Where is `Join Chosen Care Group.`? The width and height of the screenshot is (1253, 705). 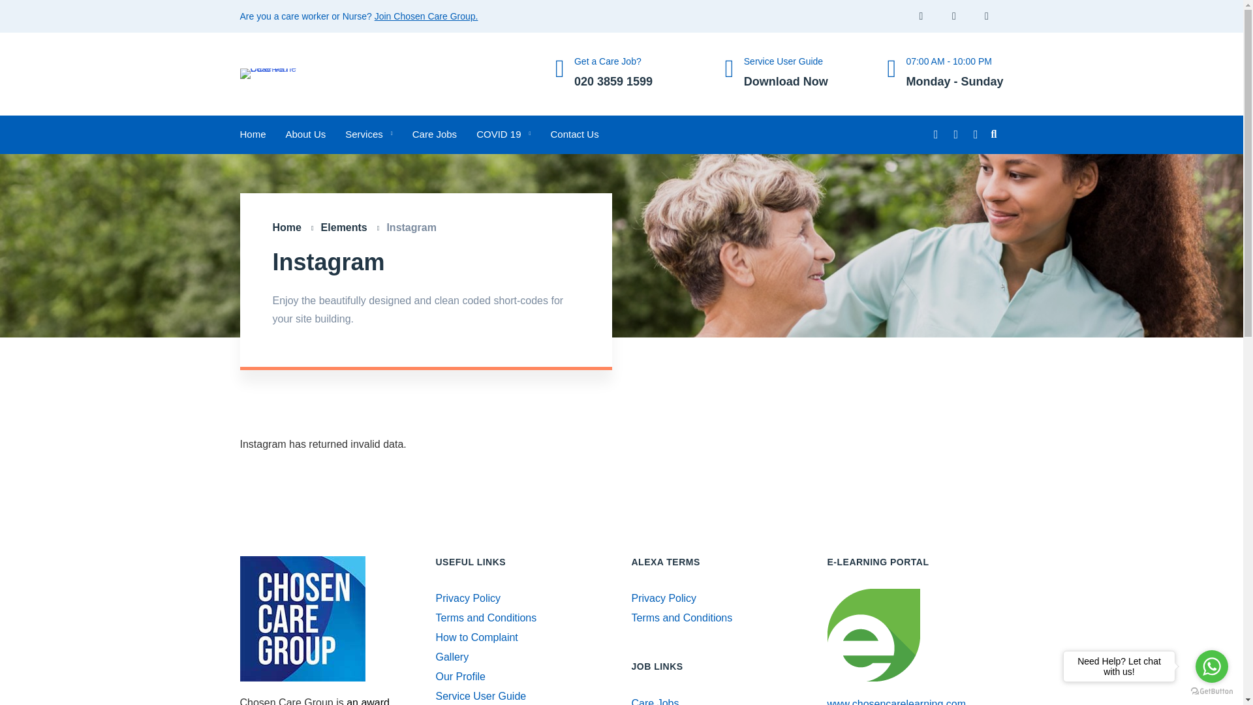
Join Chosen Care Group. is located at coordinates (503, 134).